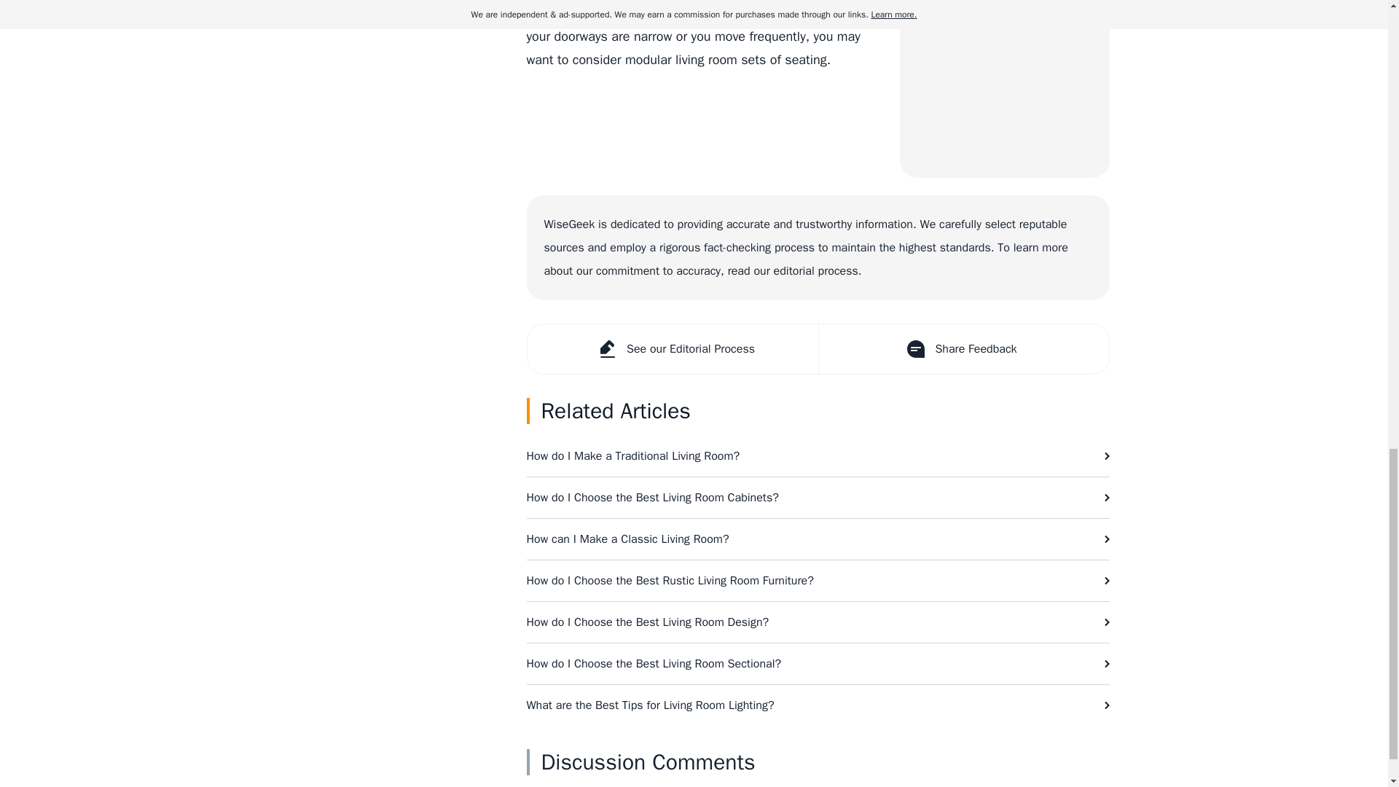 This screenshot has height=787, width=1399. Describe the element at coordinates (818, 663) in the screenshot. I see `How do I Choose the Best Living Room Sectional?` at that location.